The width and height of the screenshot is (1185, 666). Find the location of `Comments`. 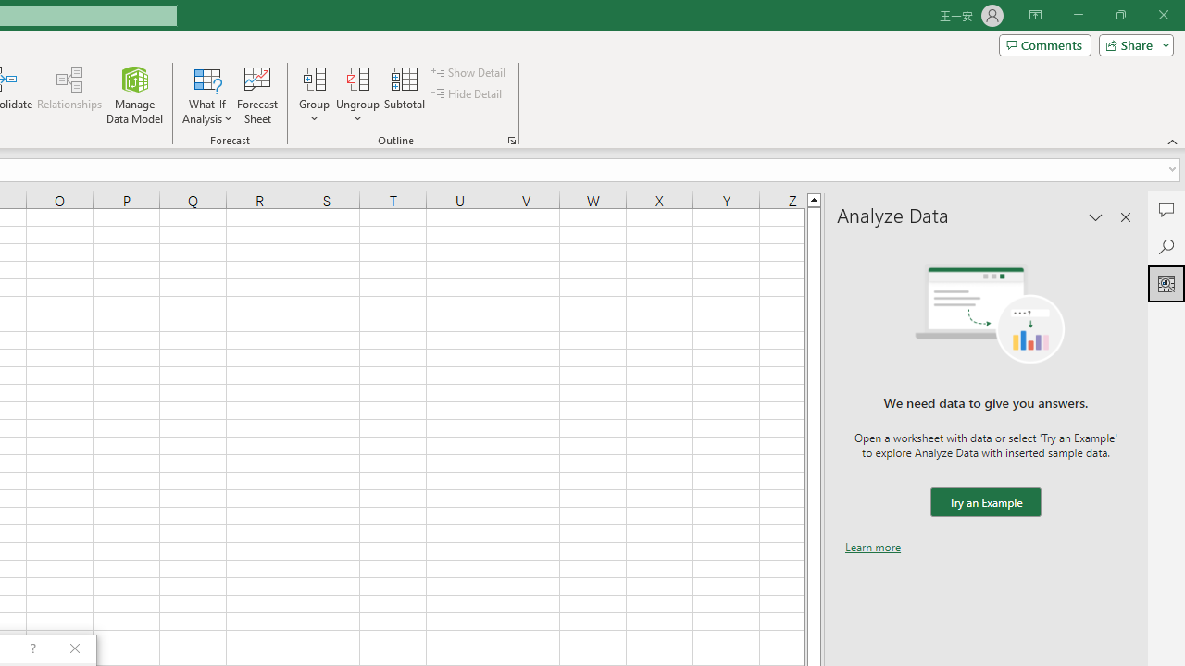

Comments is located at coordinates (1166, 209).